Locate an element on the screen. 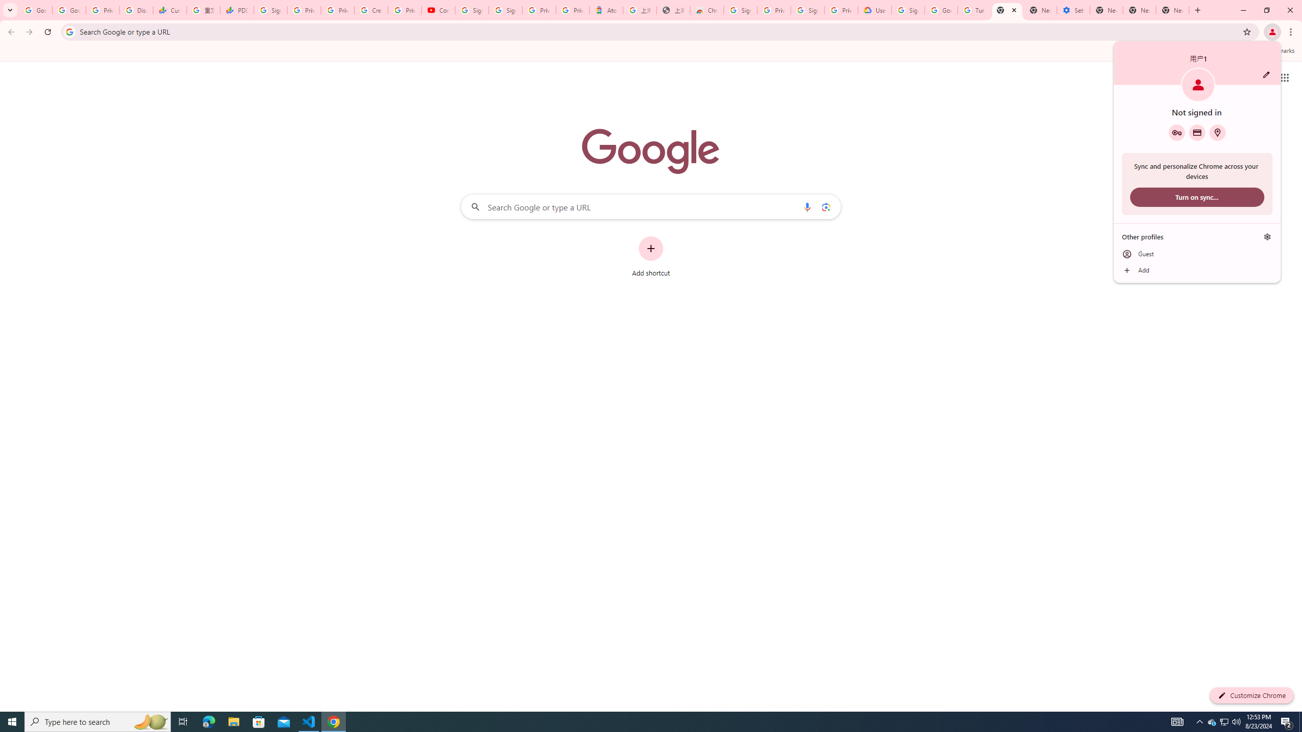 This screenshot has height=732, width=1302. Google Workspace Admin Community is located at coordinates (1212, 722).